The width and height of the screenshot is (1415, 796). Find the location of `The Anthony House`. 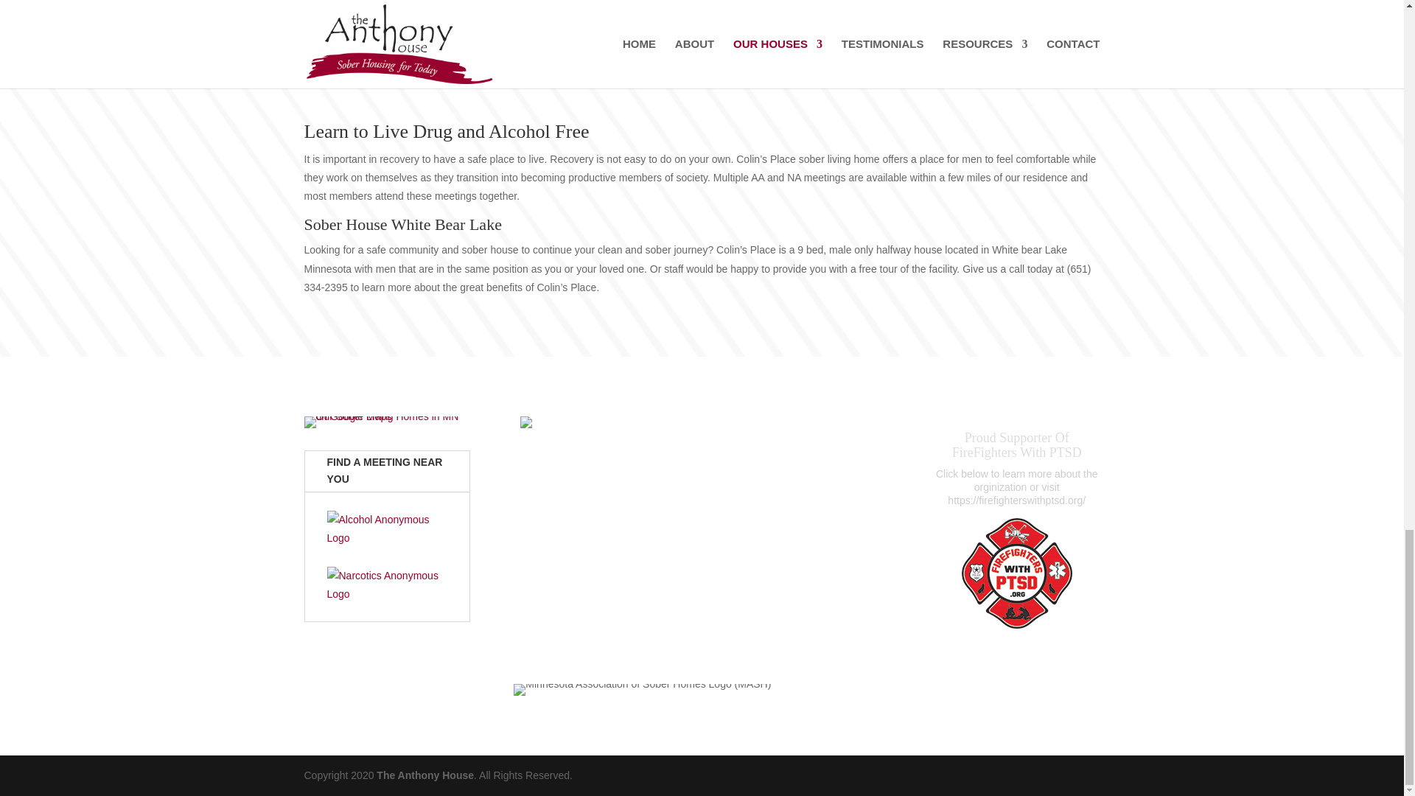

The Anthony House is located at coordinates (424, 775).